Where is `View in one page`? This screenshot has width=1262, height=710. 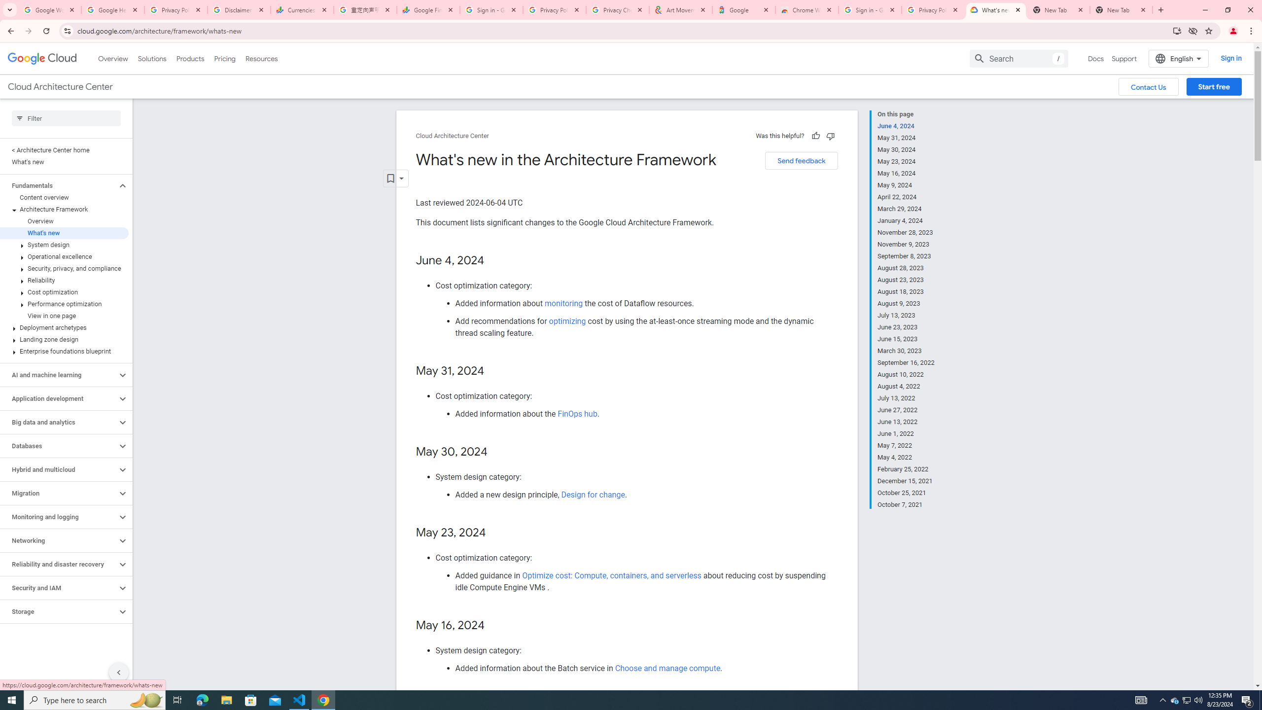 View in one page is located at coordinates (64, 316).